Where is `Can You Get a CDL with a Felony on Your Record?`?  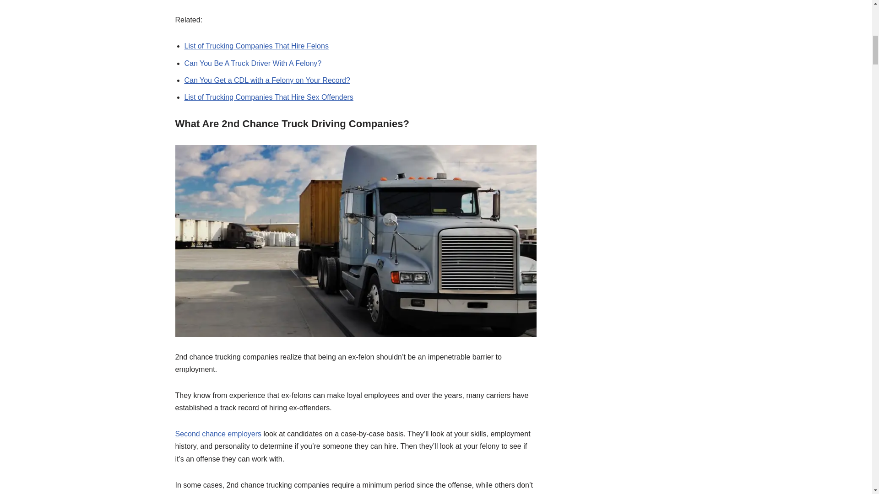
Can You Get a CDL with a Felony on Your Record? is located at coordinates (266, 80).